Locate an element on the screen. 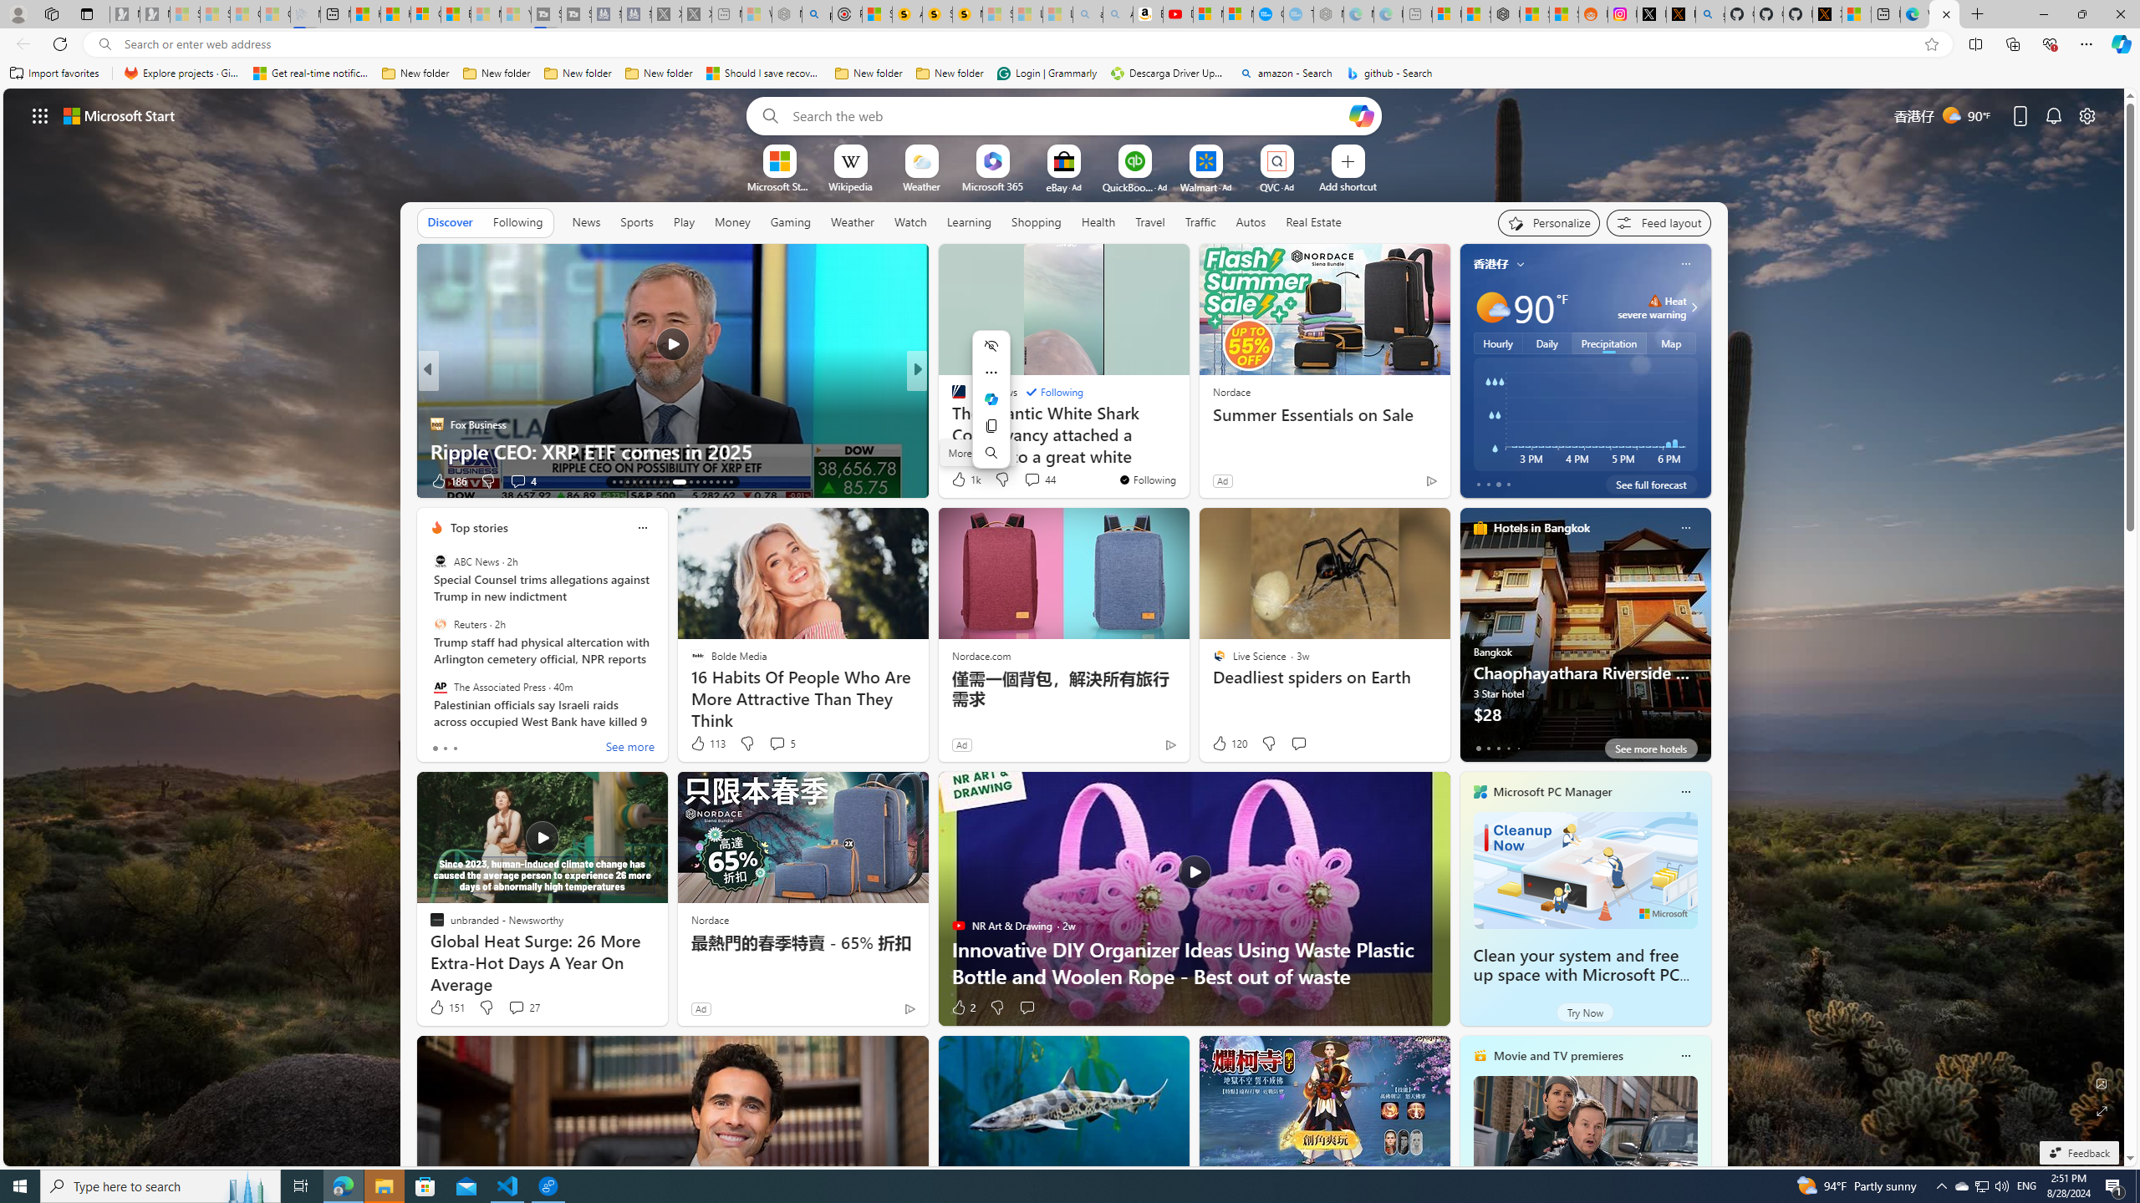  Play is located at coordinates (684, 221).